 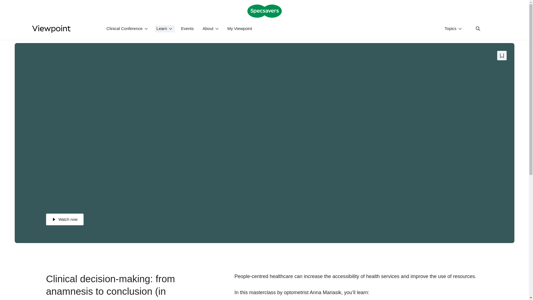 What do you see at coordinates (454, 29) in the screenshot?
I see `Topics` at bounding box center [454, 29].